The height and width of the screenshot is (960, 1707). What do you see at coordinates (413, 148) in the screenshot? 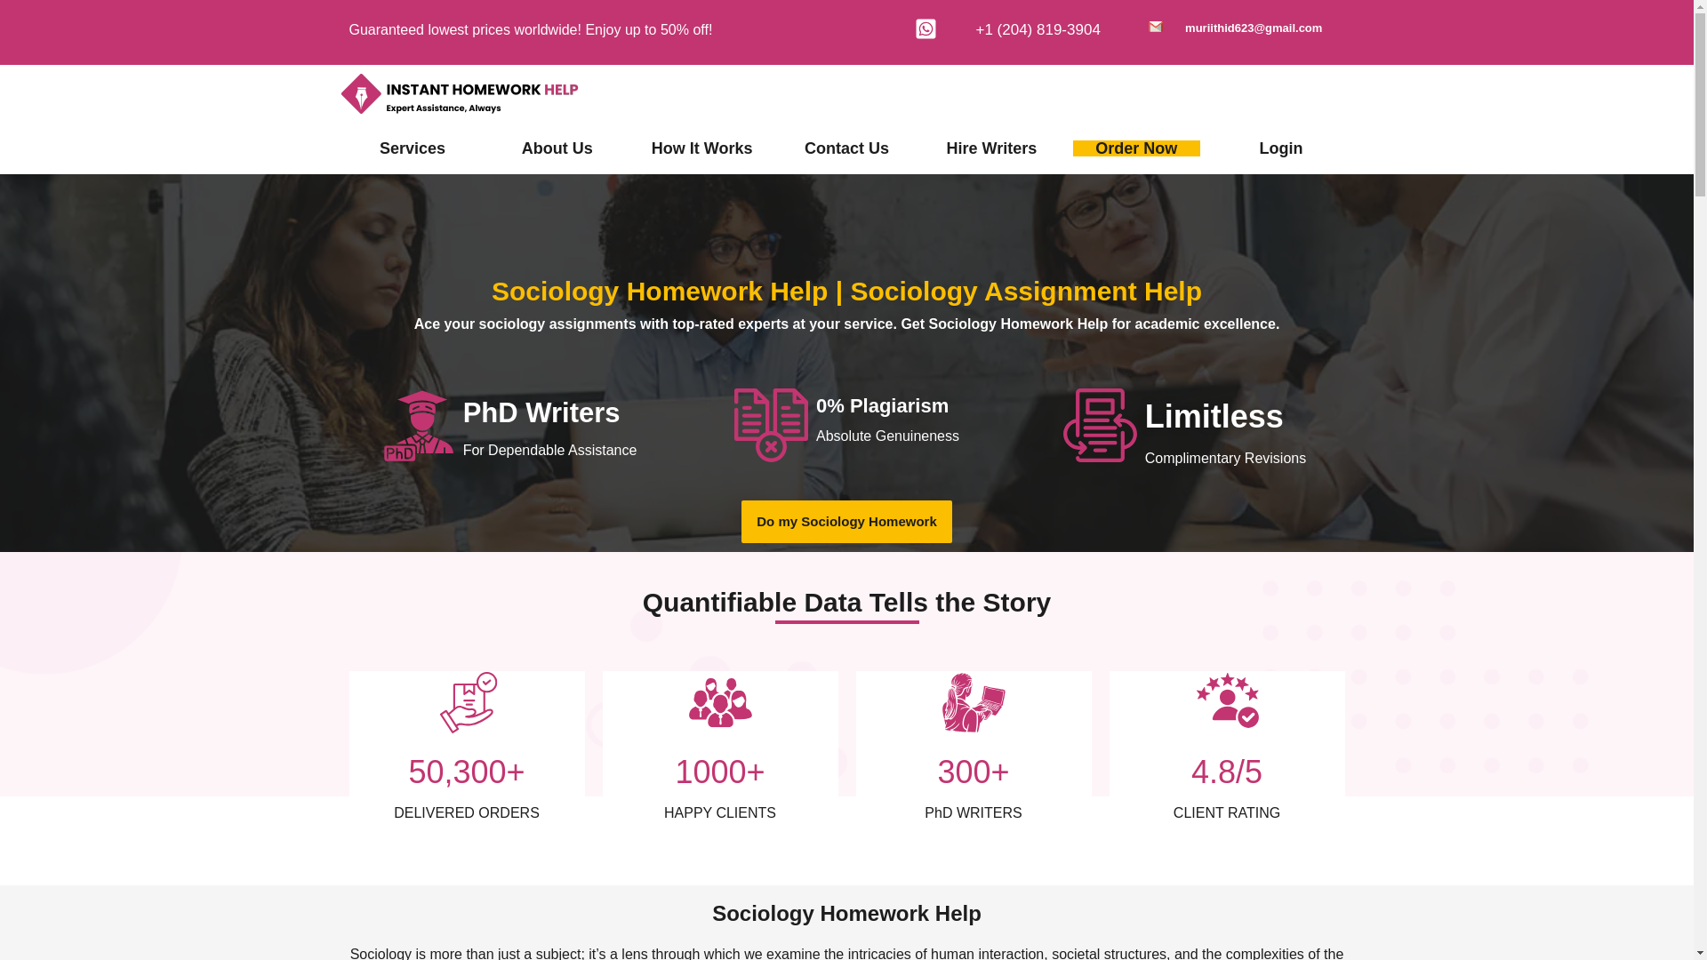
I see `Services` at bounding box center [413, 148].